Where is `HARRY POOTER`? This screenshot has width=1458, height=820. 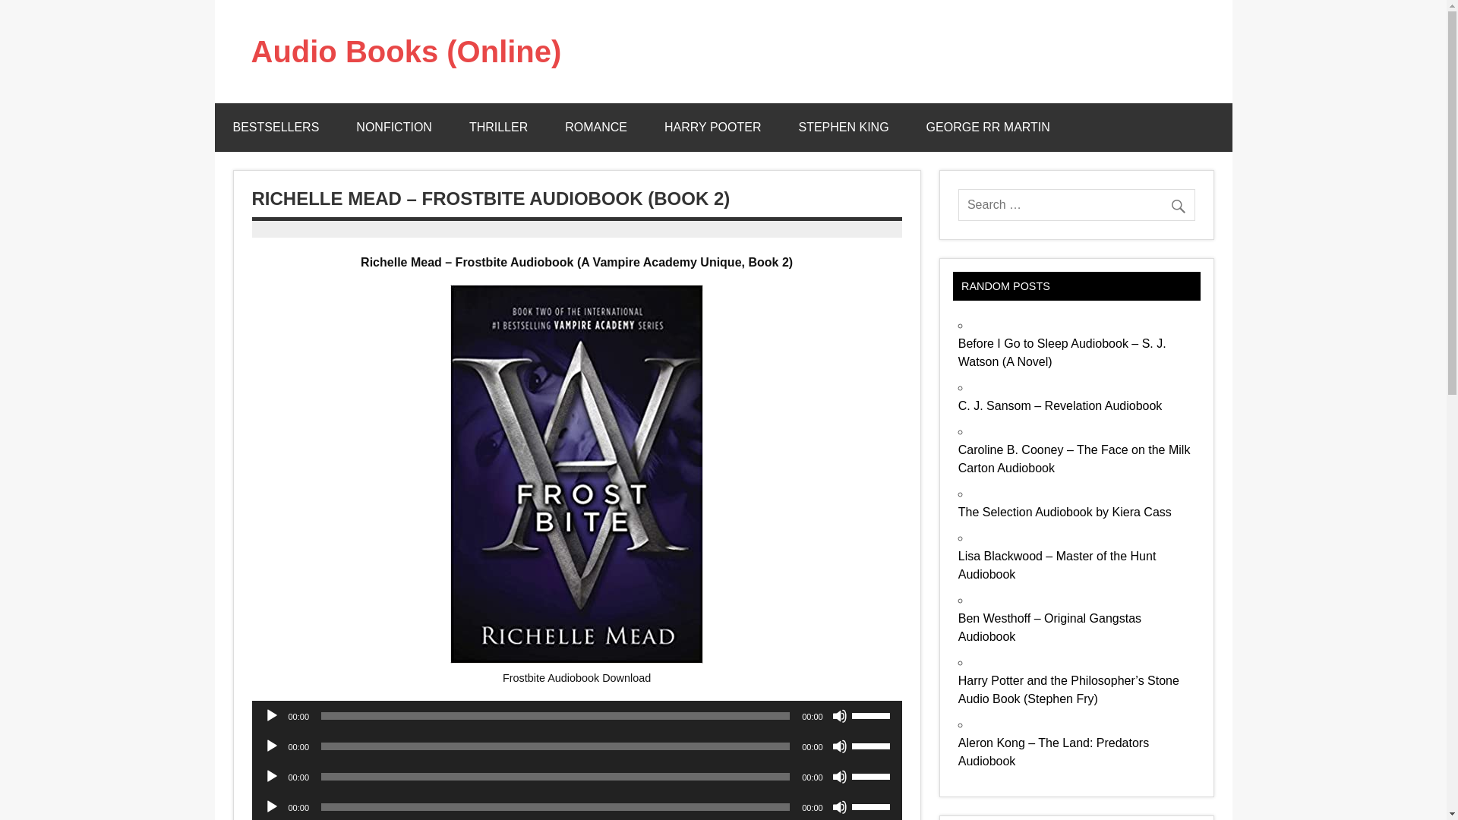 HARRY POOTER is located at coordinates (712, 128).